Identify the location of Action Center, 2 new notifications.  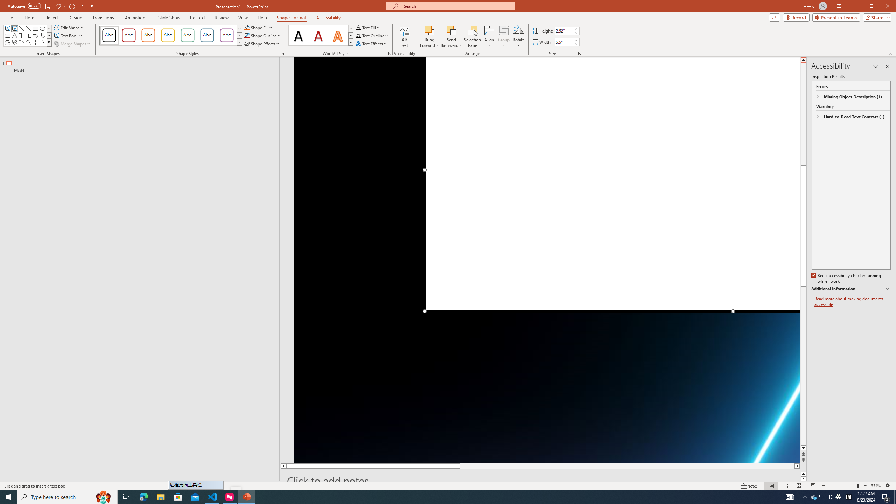
(885, 497).